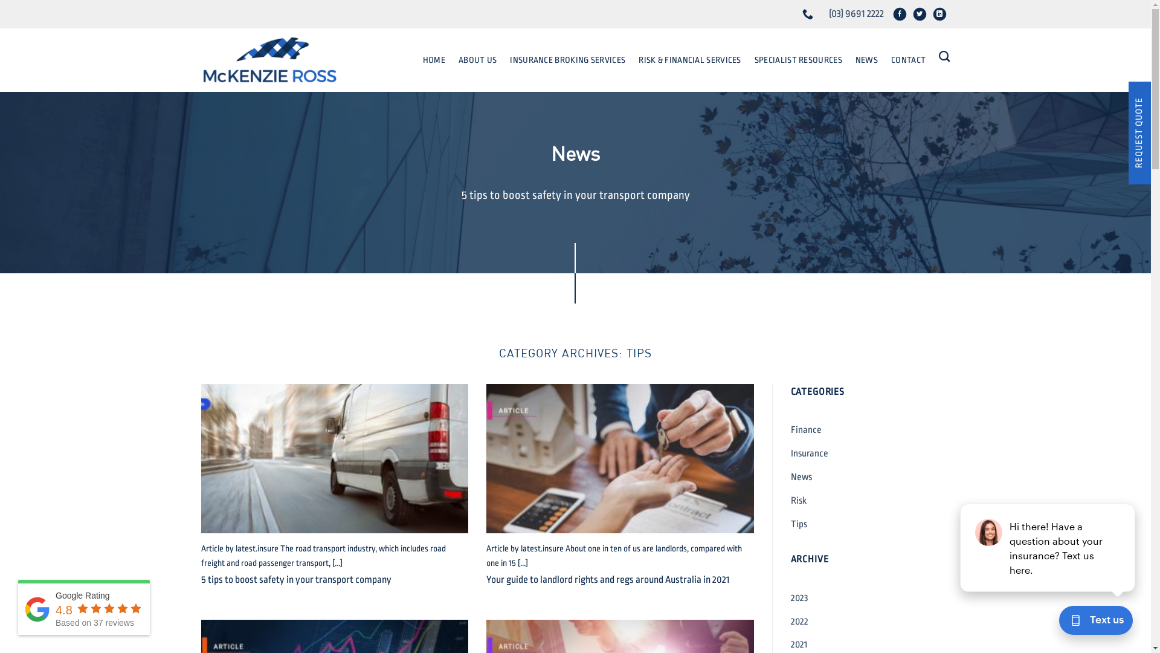 This screenshot has width=1160, height=653. Describe the element at coordinates (0, 0) in the screenshot. I see `Skip to content` at that location.